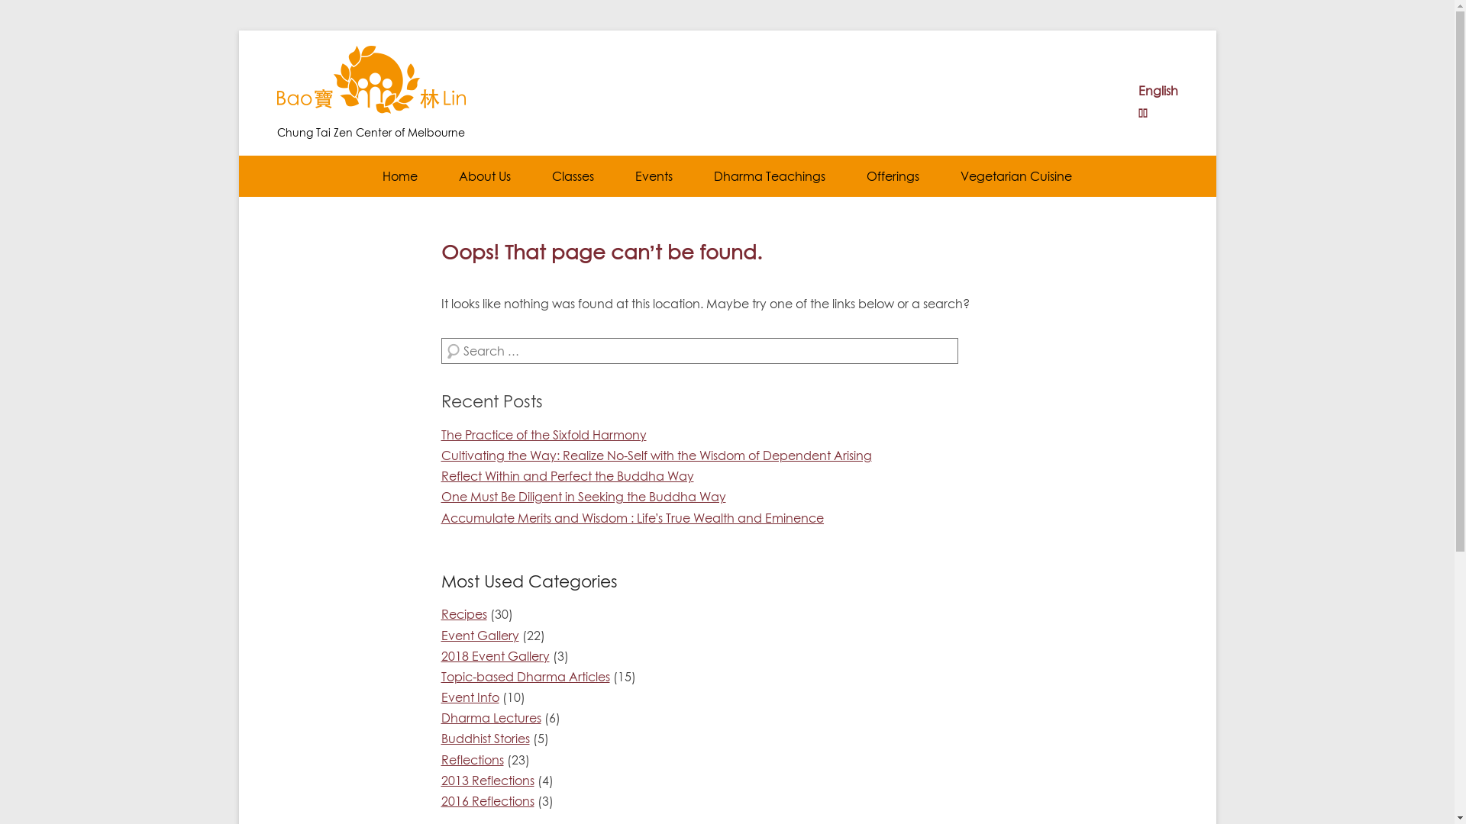  What do you see at coordinates (568, 476) in the screenshot?
I see `Reflect Within and Perfect the Buddha Way` at bounding box center [568, 476].